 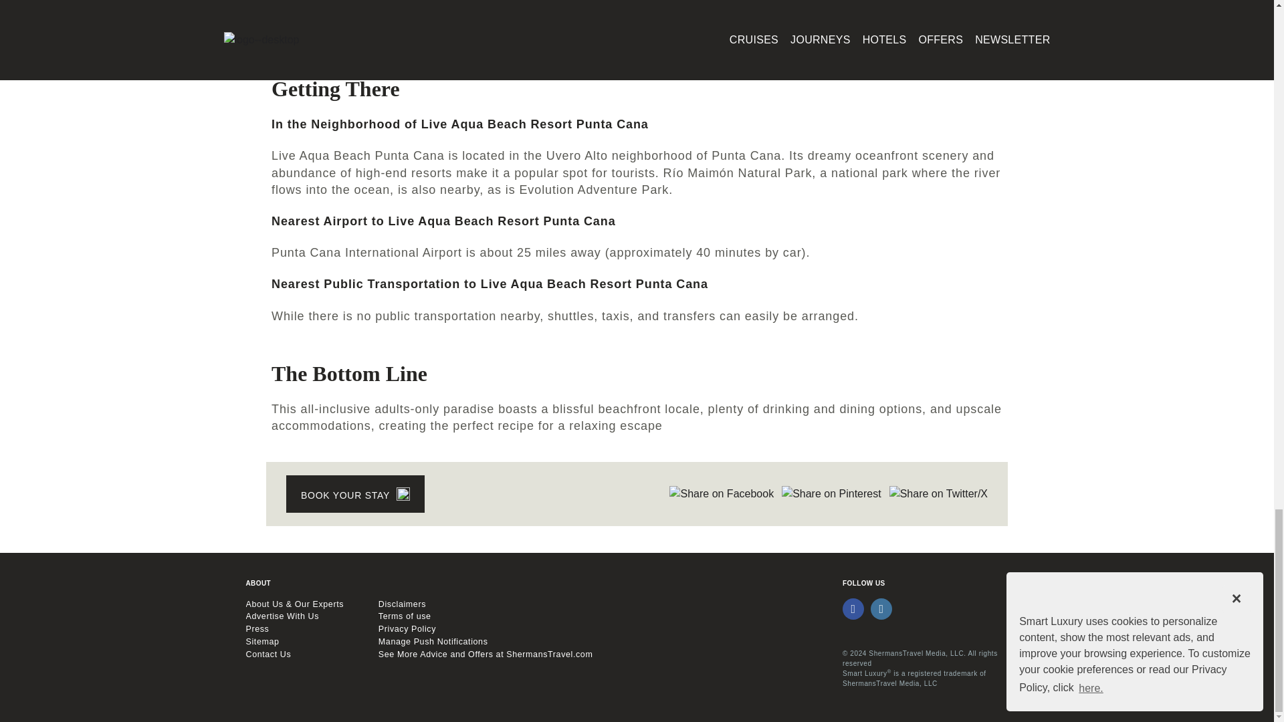 I want to click on Contact Us, so click(x=305, y=654).